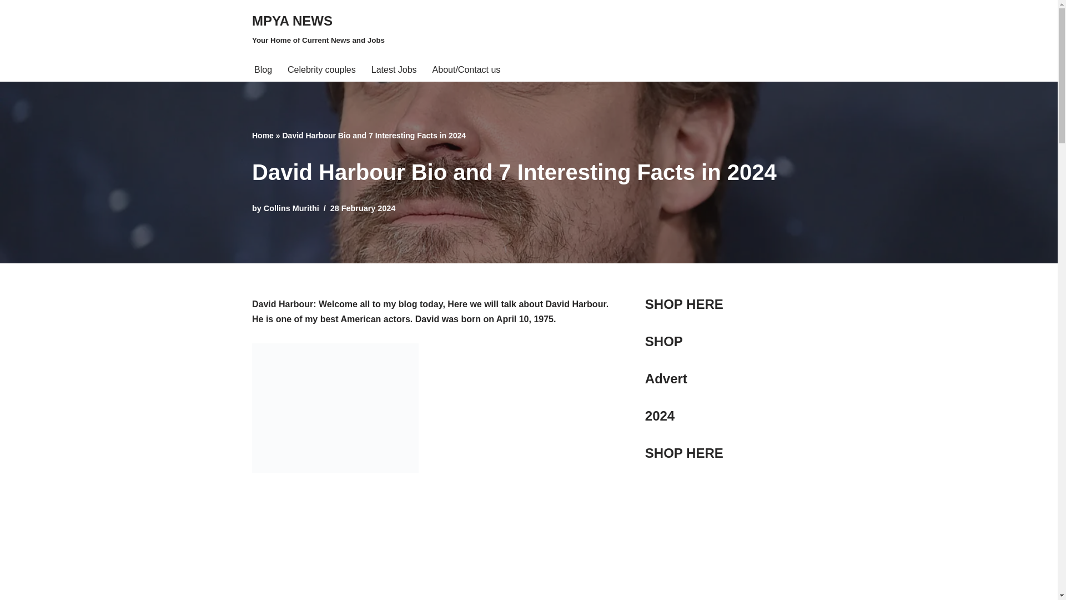  Describe the element at coordinates (263, 136) in the screenshot. I see `Home` at that location.